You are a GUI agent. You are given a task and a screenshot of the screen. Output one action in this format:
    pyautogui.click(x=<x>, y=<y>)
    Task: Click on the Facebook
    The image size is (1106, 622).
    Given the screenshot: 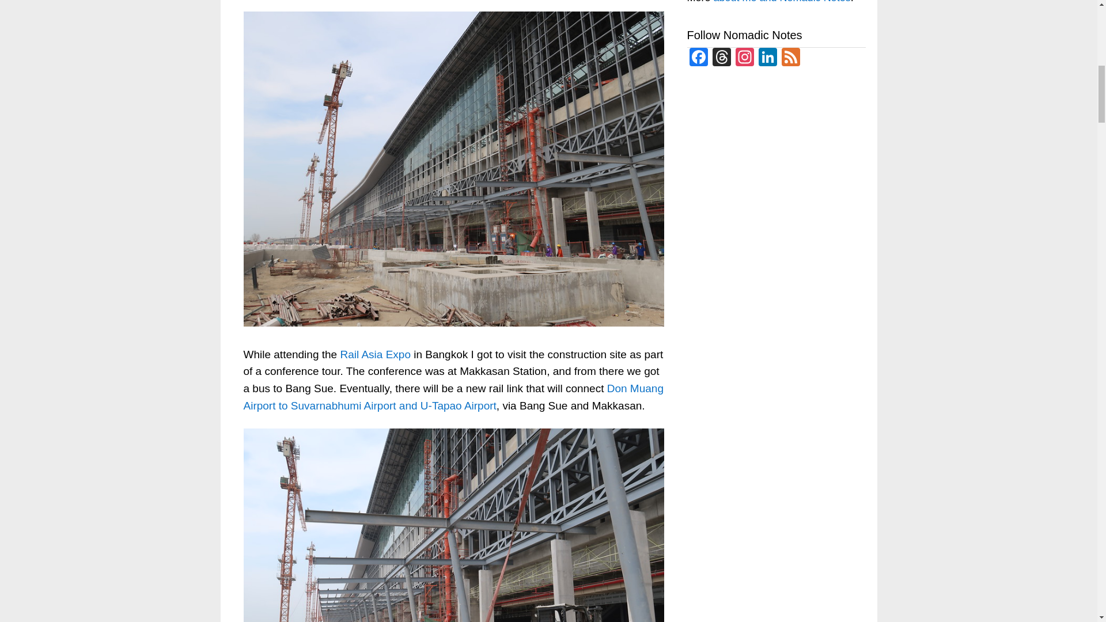 What is the action you would take?
    pyautogui.click(x=698, y=58)
    